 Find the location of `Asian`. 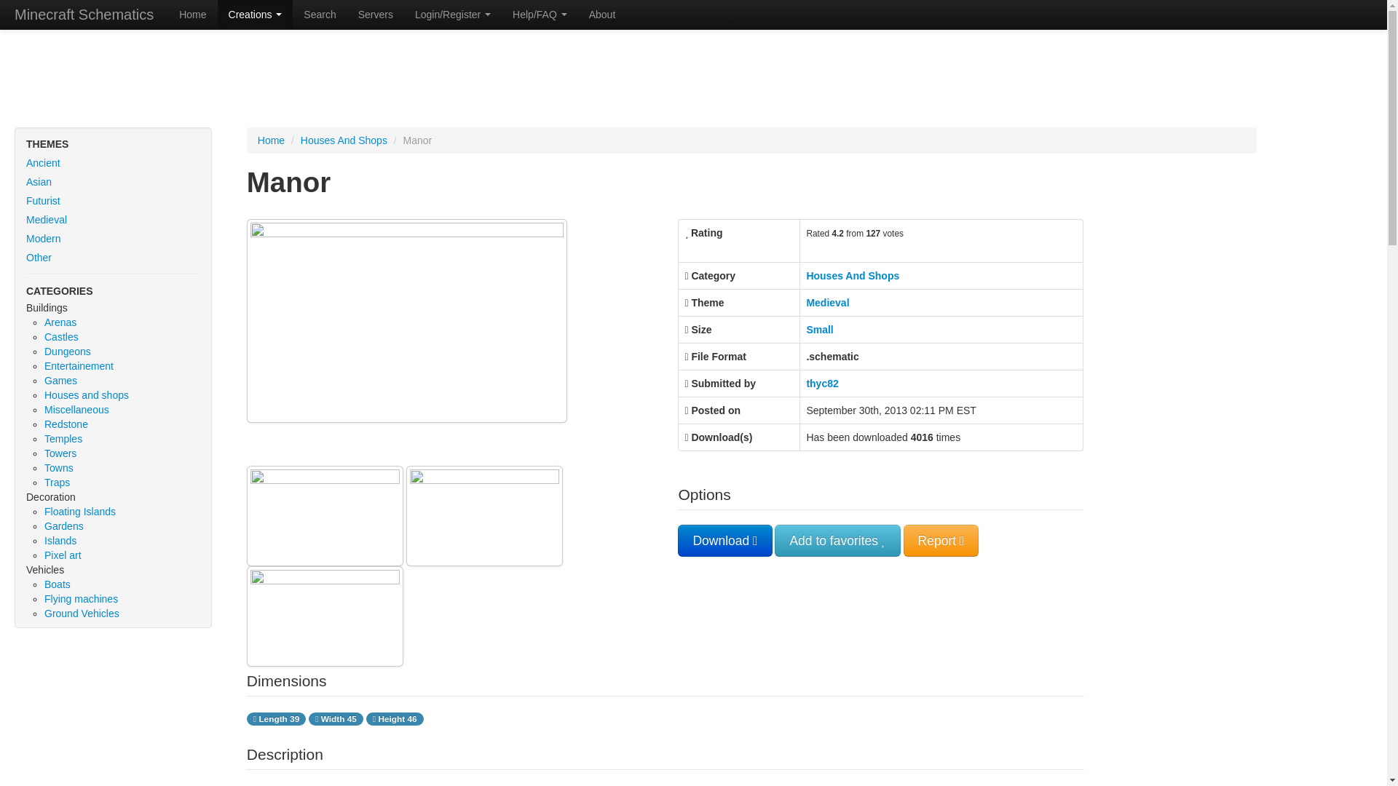

Asian is located at coordinates (113, 182).